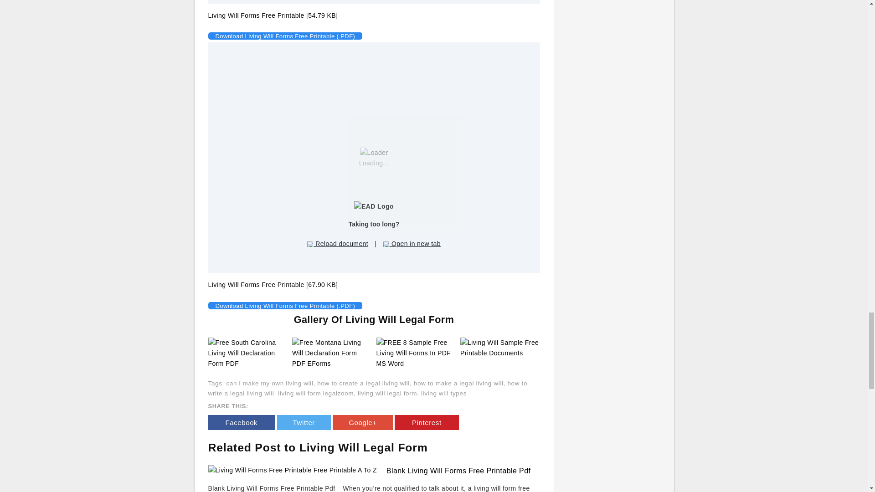 This screenshot has height=492, width=875. I want to click on living will form legalzoom, so click(315, 393).